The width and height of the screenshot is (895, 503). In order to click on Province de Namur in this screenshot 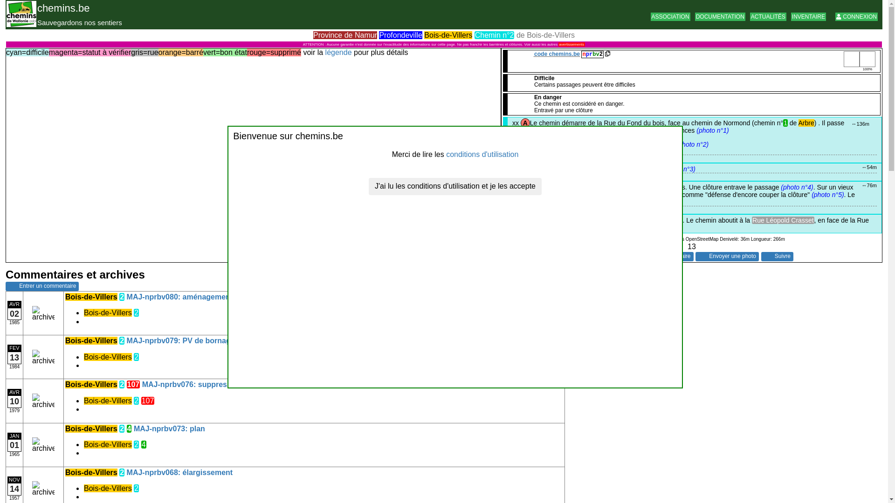, I will do `click(345, 35)`.